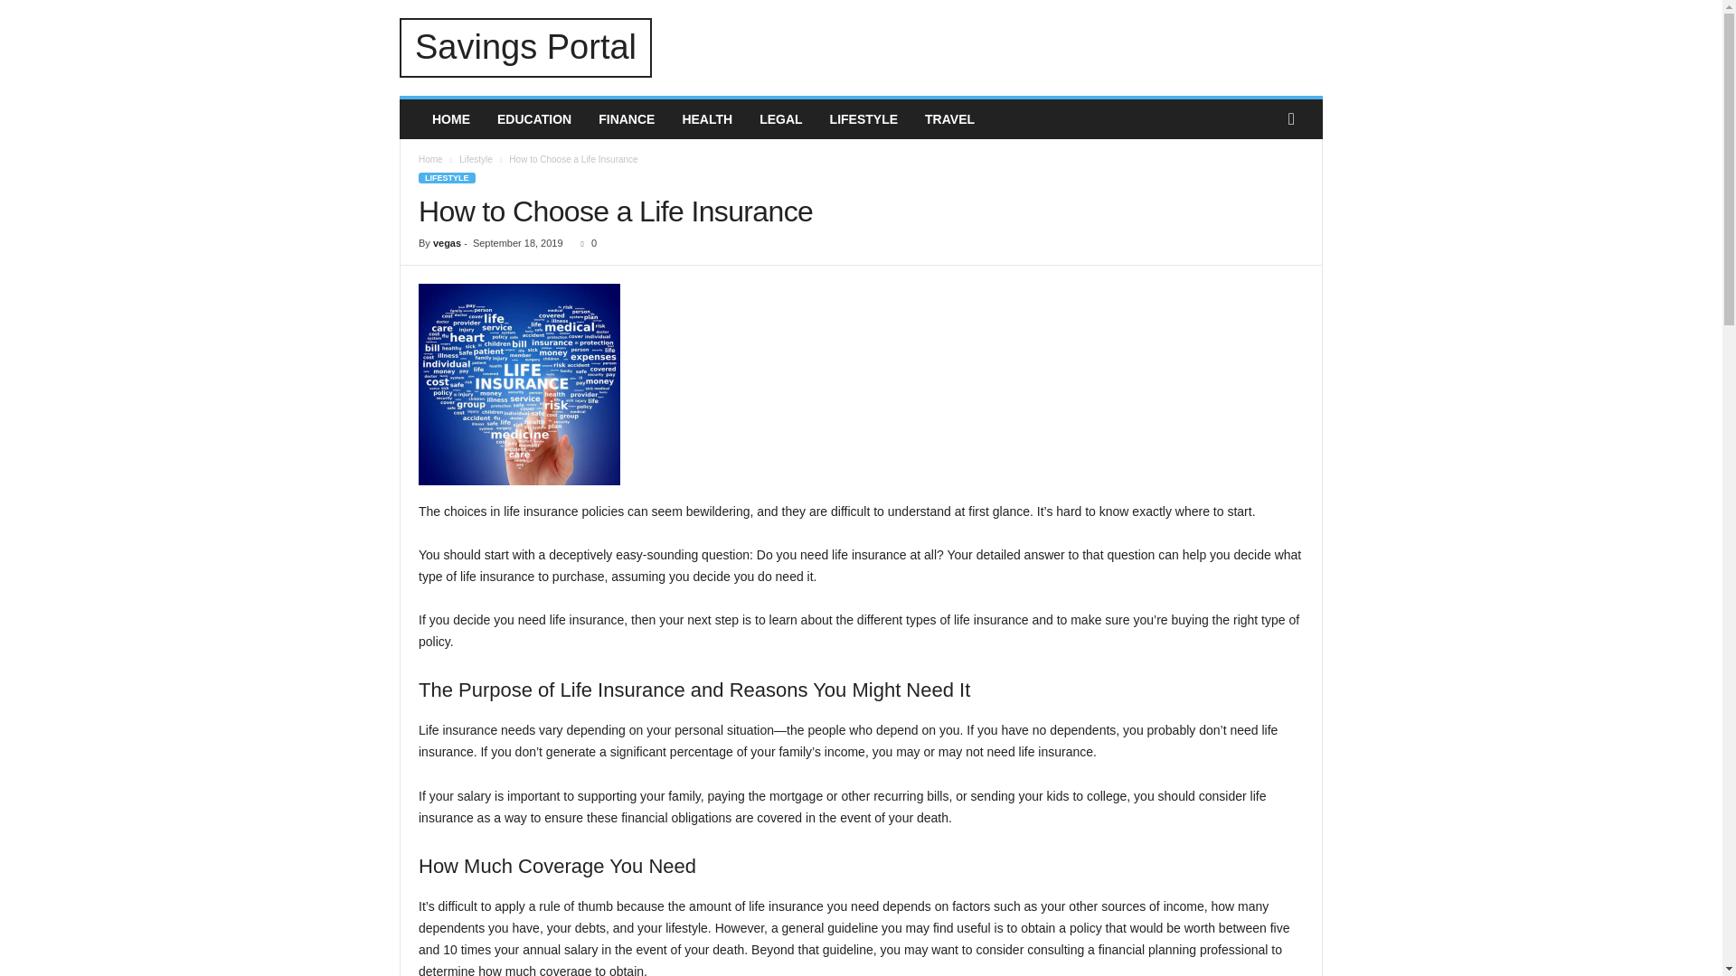  Describe the element at coordinates (476, 159) in the screenshot. I see `Lifestyle` at that location.